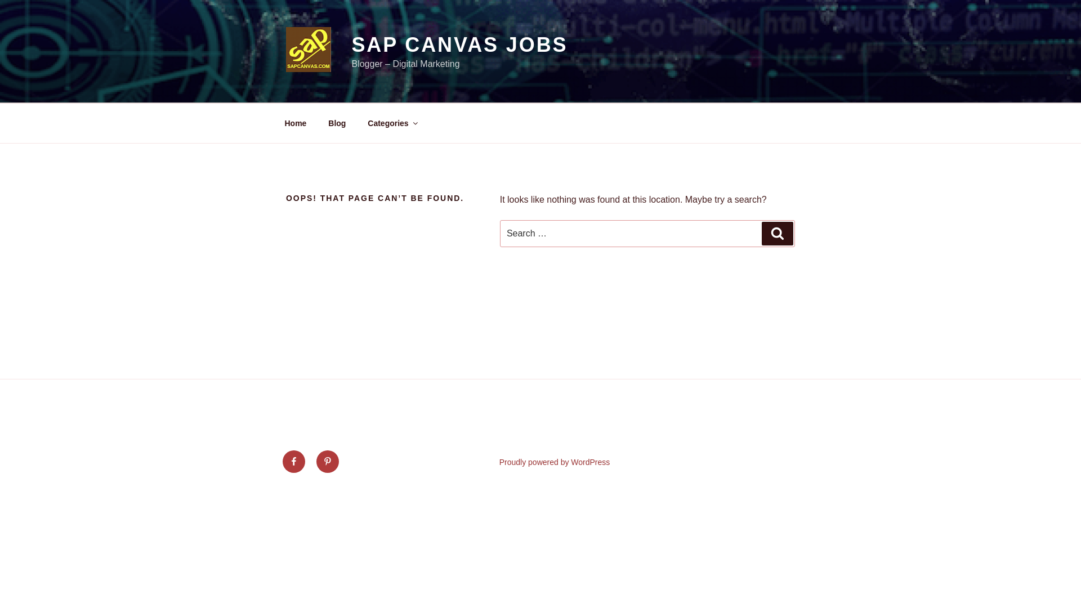 The width and height of the screenshot is (1081, 608). What do you see at coordinates (555, 462) in the screenshot?
I see `Proudly powered by WordPress` at bounding box center [555, 462].